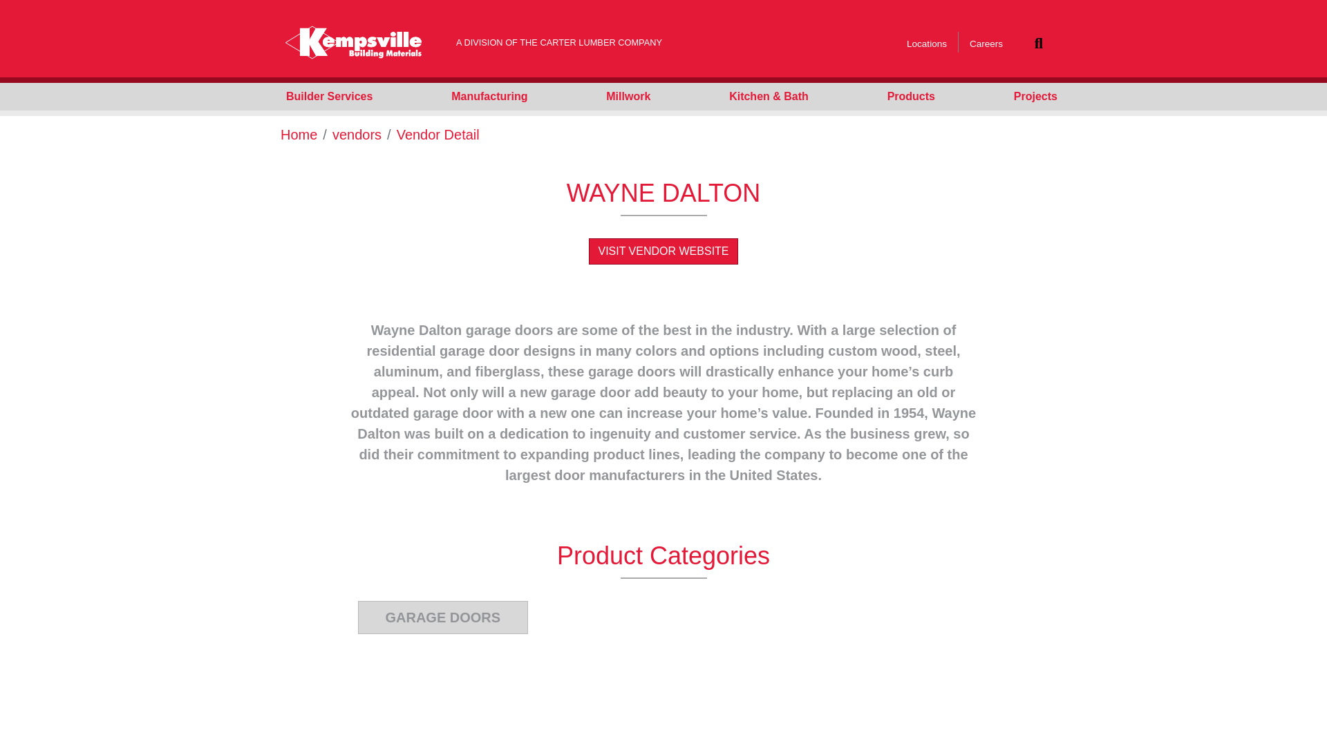 This screenshot has height=746, width=1327. What do you see at coordinates (986, 44) in the screenshot?
I see `Careers` at bounding box center [986, 44].